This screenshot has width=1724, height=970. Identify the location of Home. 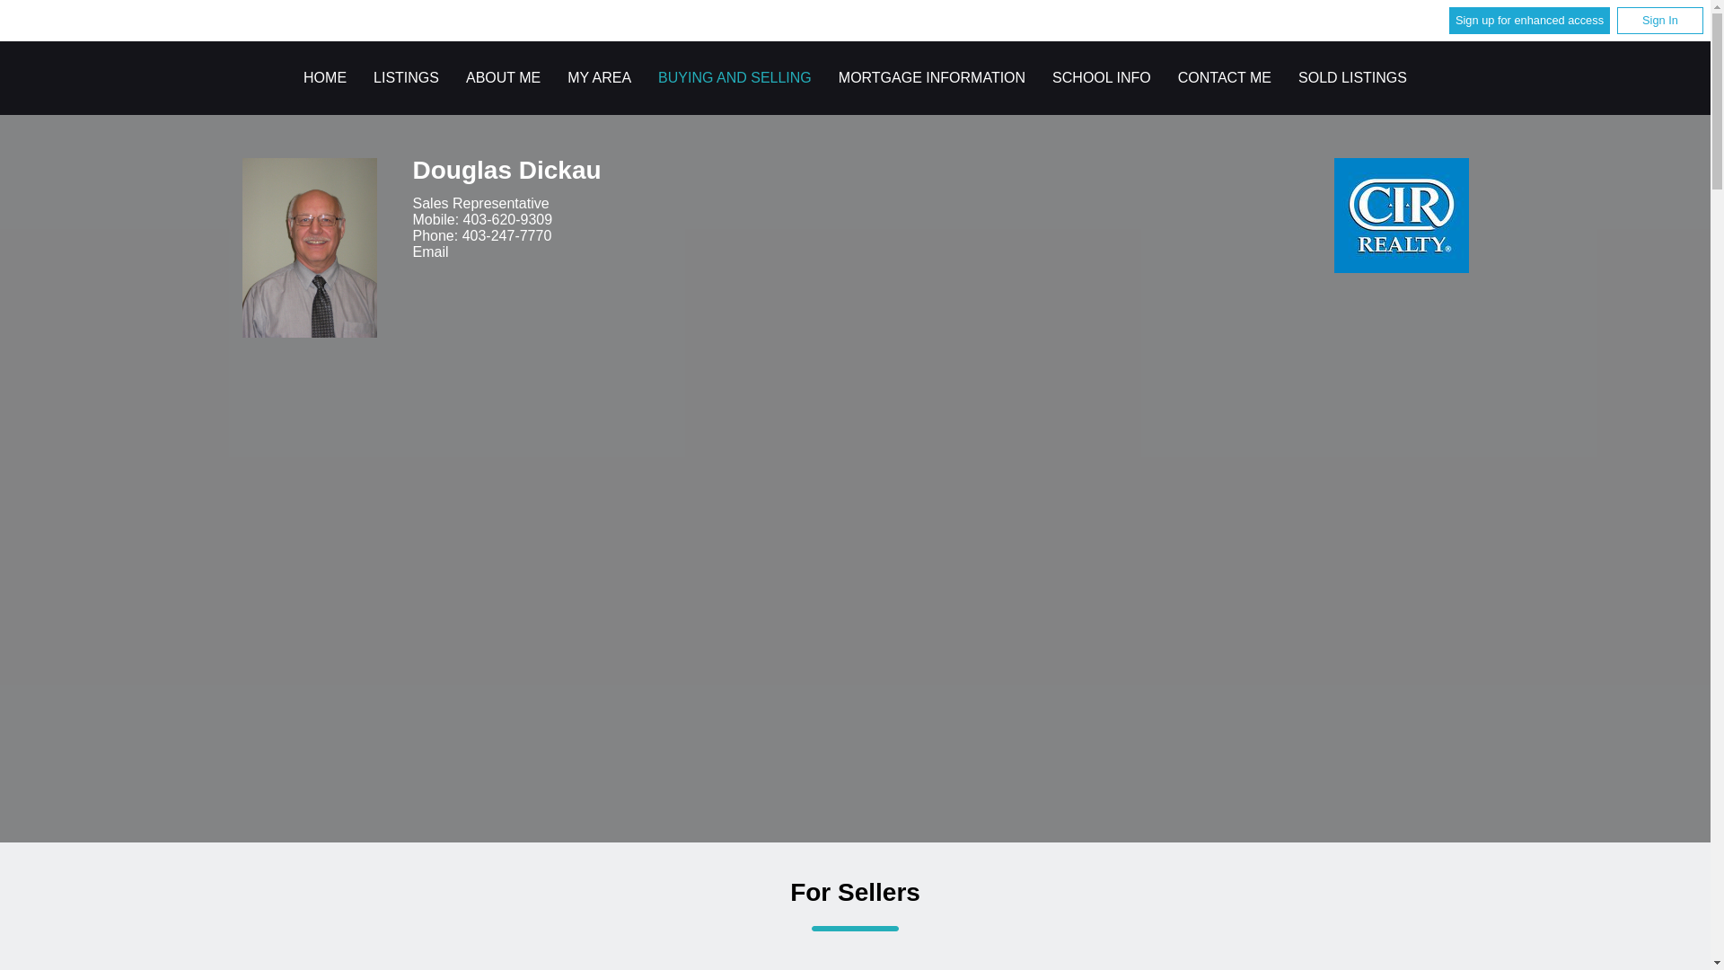
(324, 77).